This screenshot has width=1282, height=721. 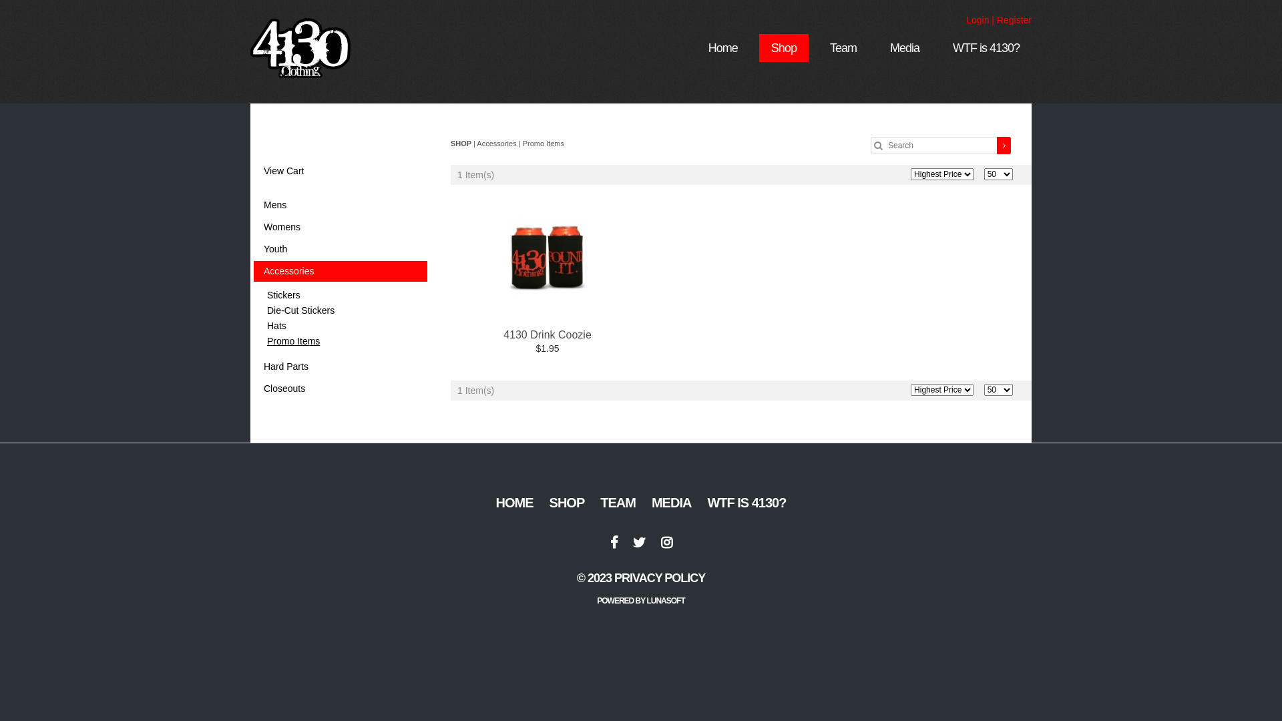 What do you see at coordinates (344, 311) in the screenshot?
I see `Die-Cut Stickers` at bounding box center [344, 311].